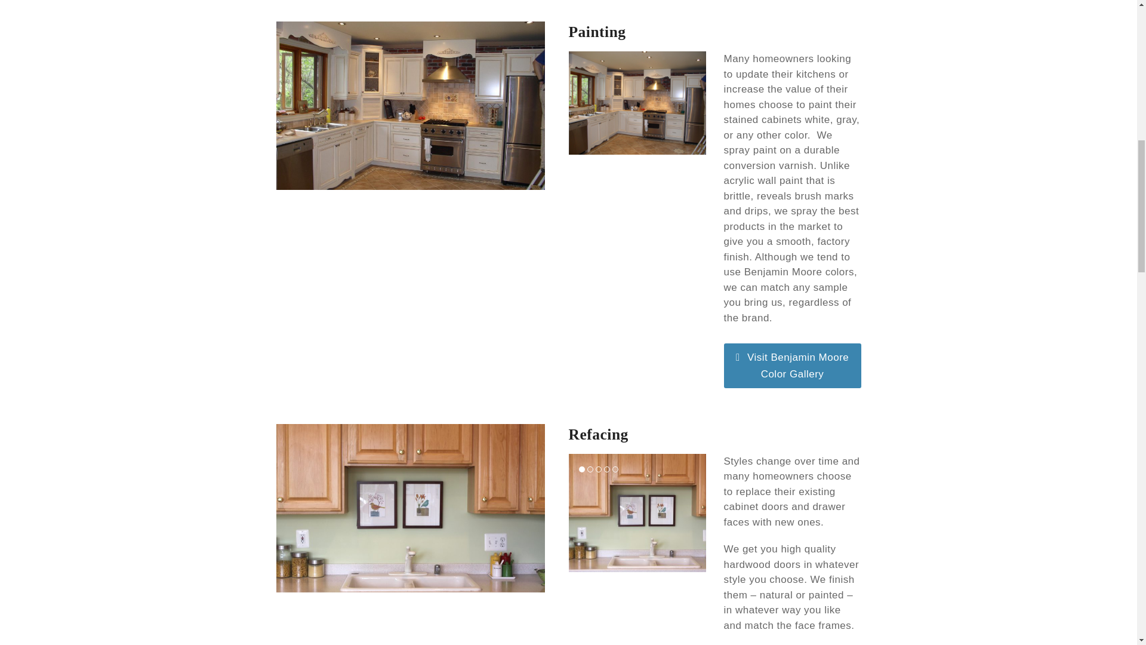 The image size is (1146, 645). I want to click on Painted Kitchen Cabinets, so click(637, 103).